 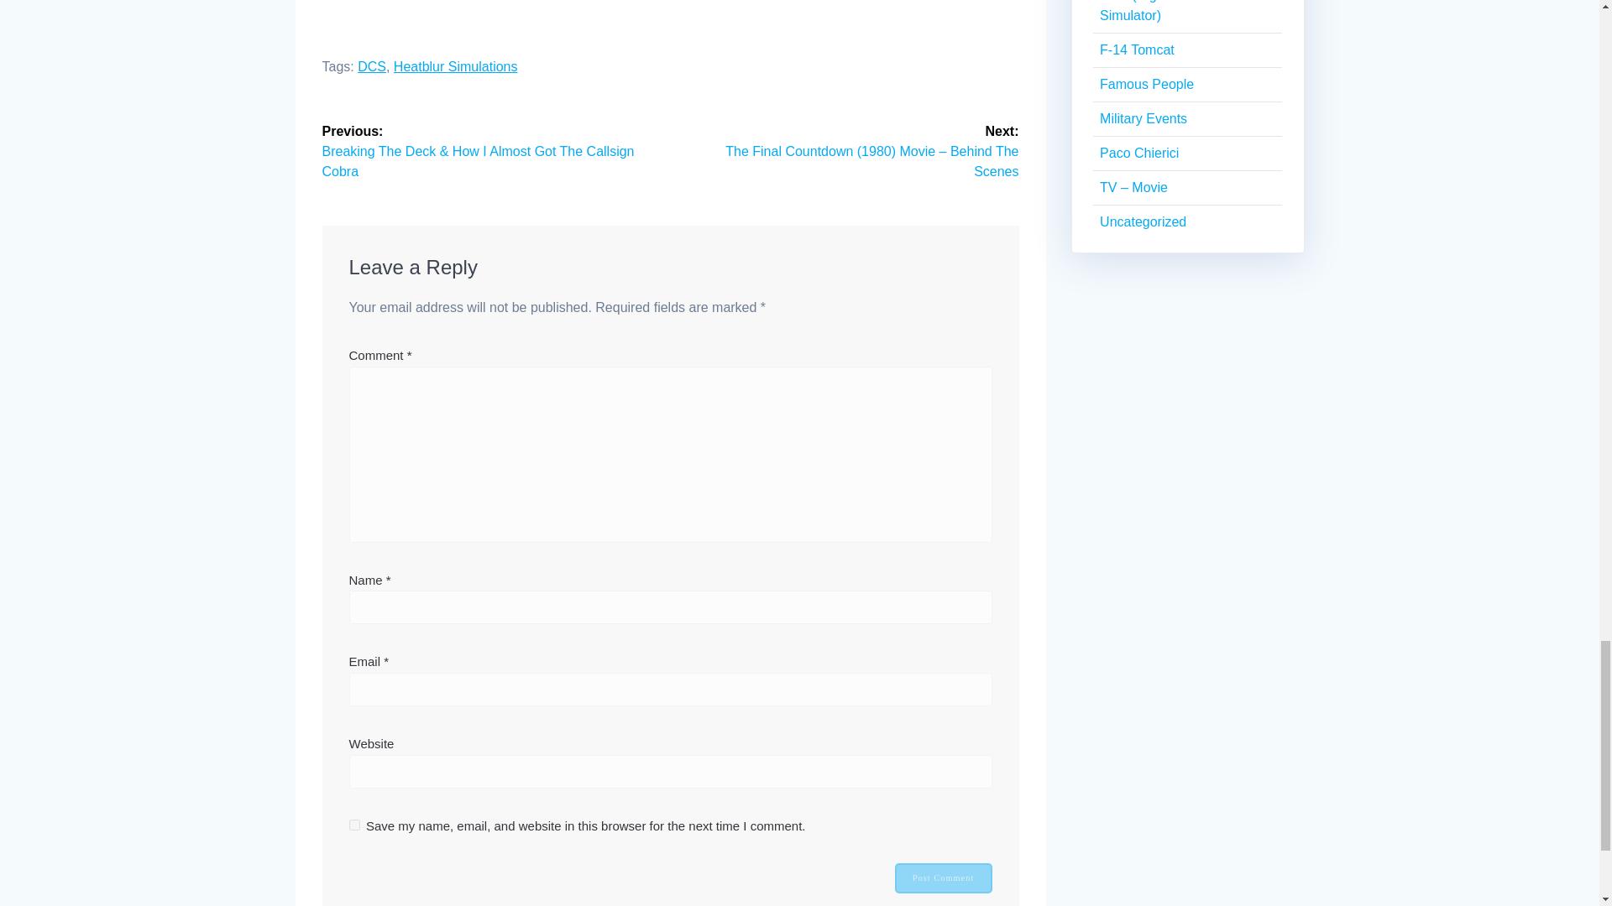 I want to click on DCS, so click(x=372, y=66).